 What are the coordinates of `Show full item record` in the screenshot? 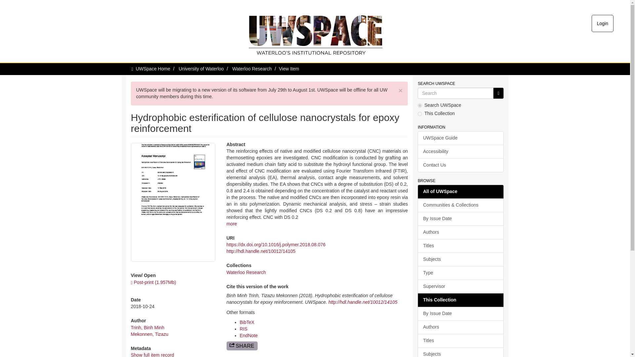 It's located at (152, 354).